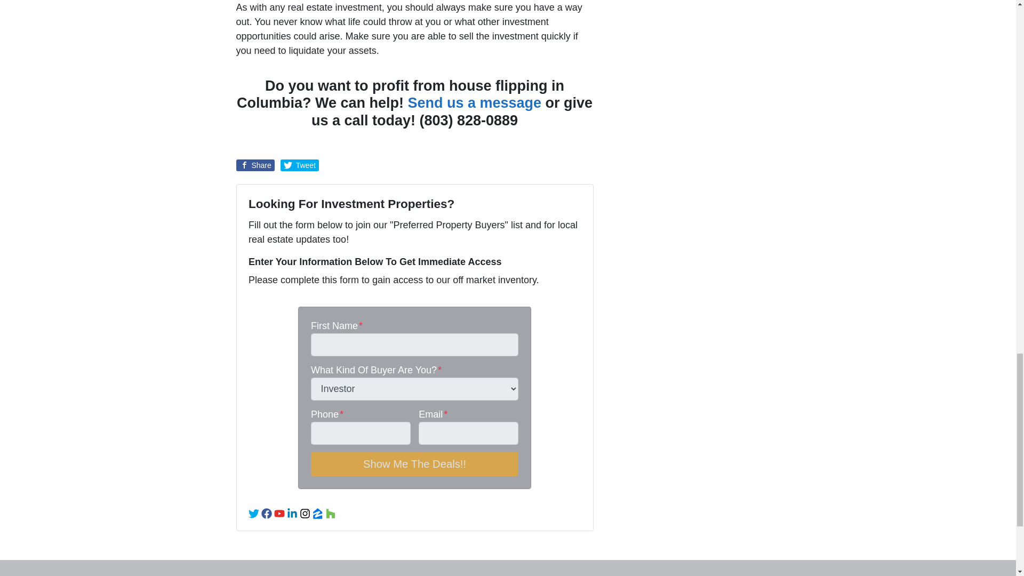 The image size is (1024, 576). What do you see at coordinates (305, 513) in the screenshot?
I see `Instagram` at bounding box center [305, 513].